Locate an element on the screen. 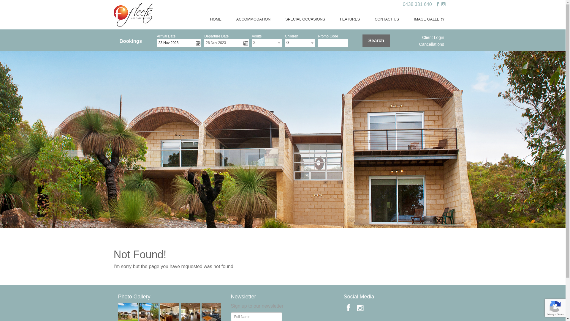  Facebook is located at coordinates (438, 4).